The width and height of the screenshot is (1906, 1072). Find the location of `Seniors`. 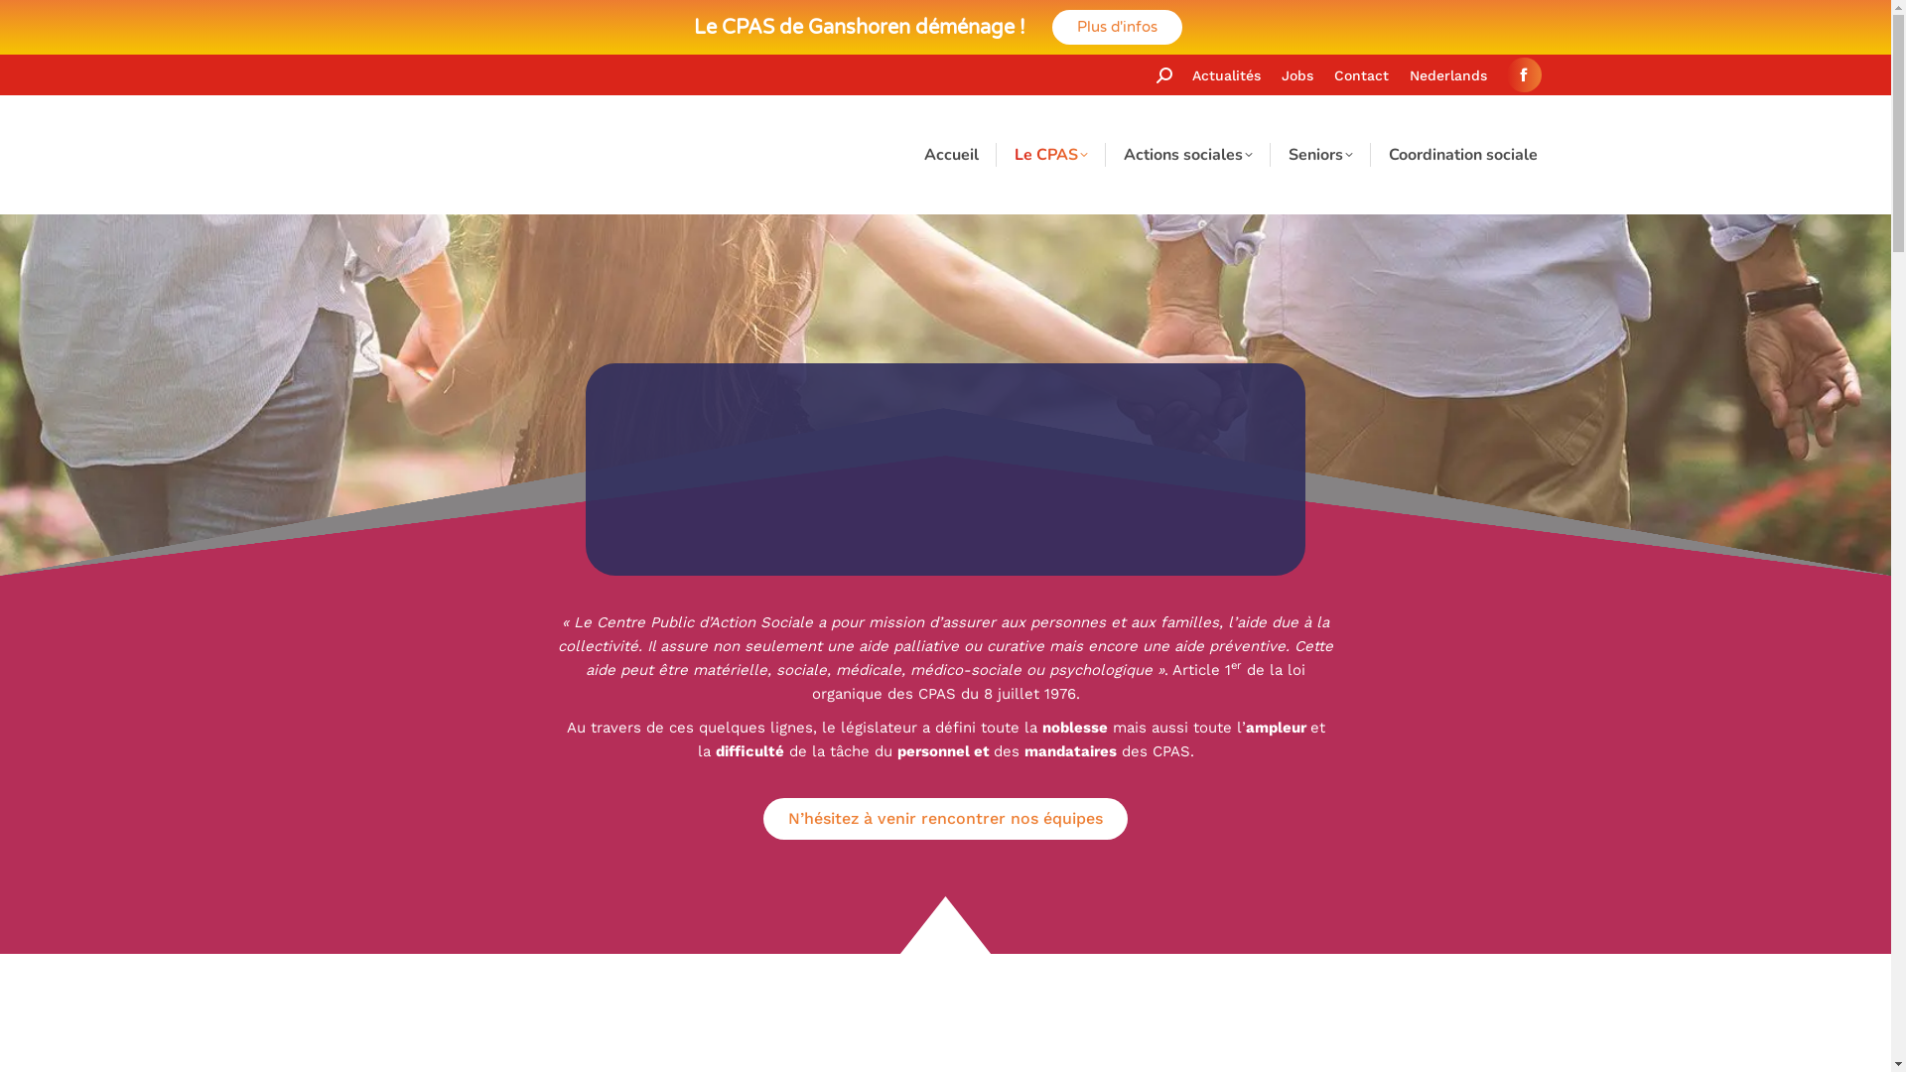

Seniors is located at coordinates (1320, 155).